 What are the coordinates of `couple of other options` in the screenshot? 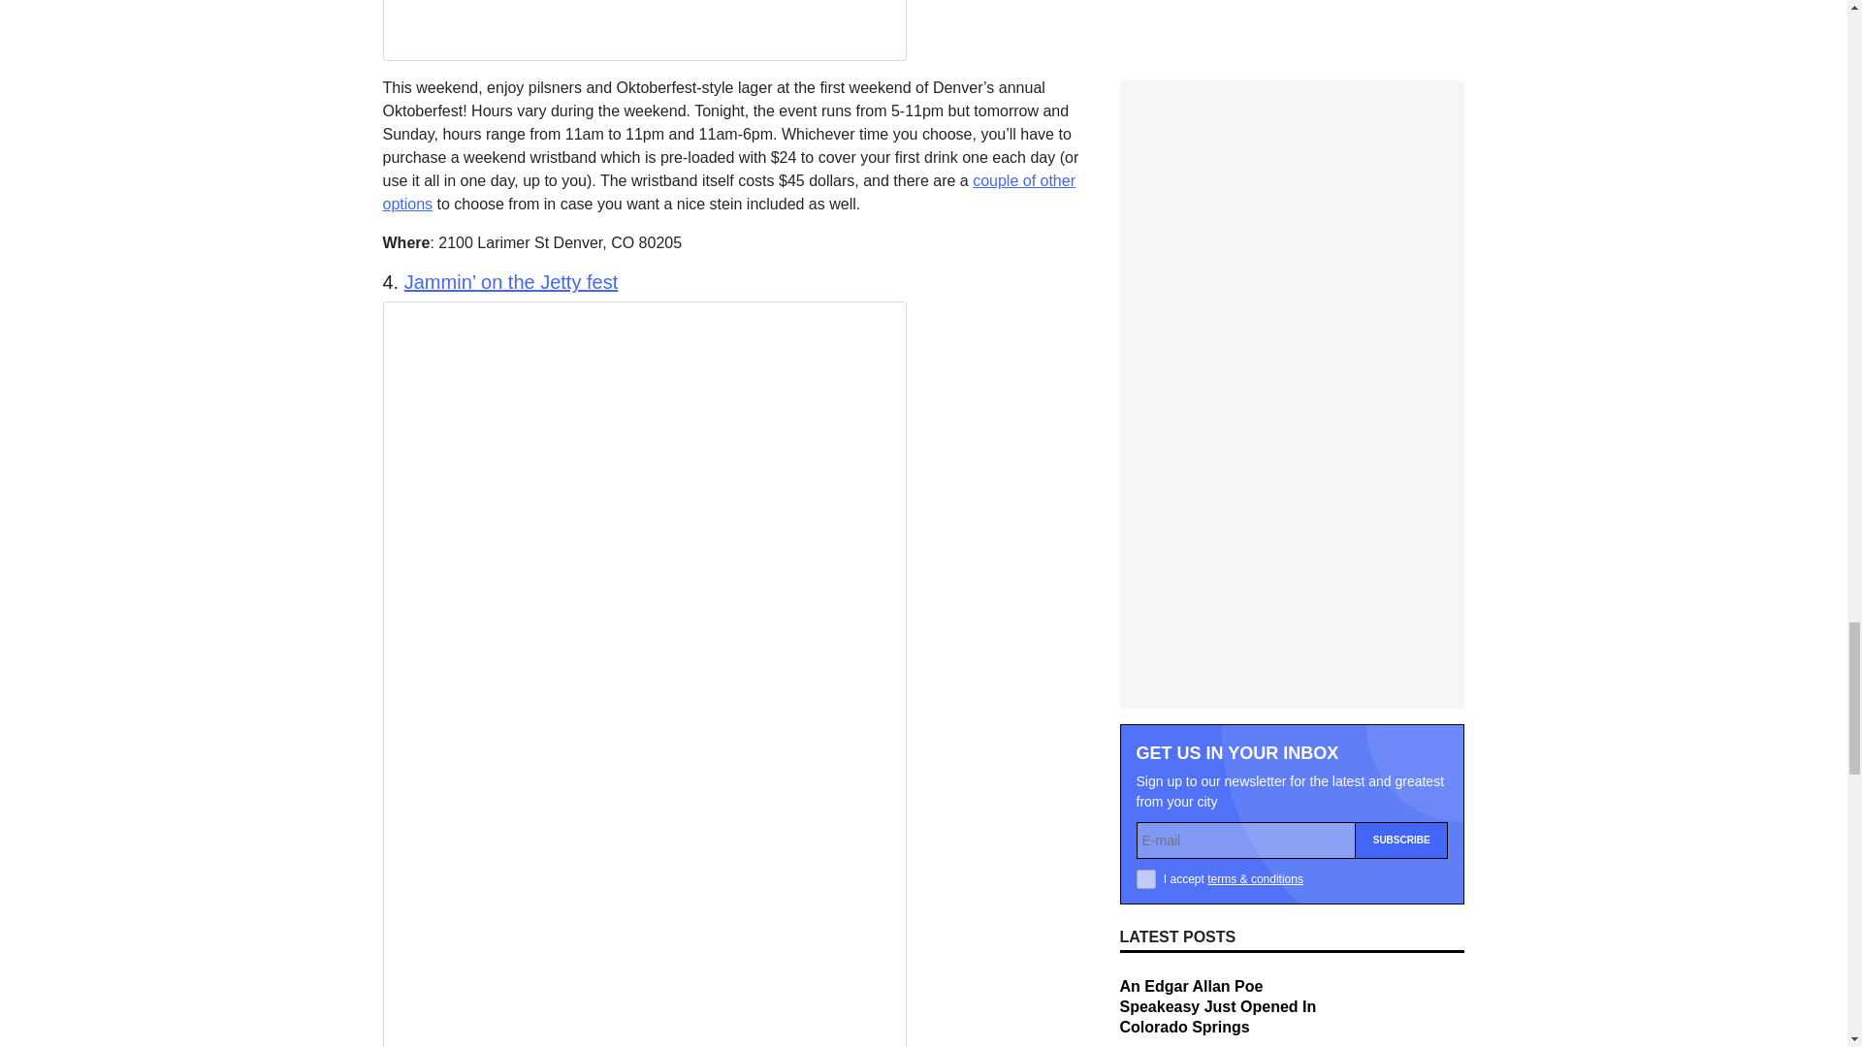 It's located at (728, 192).